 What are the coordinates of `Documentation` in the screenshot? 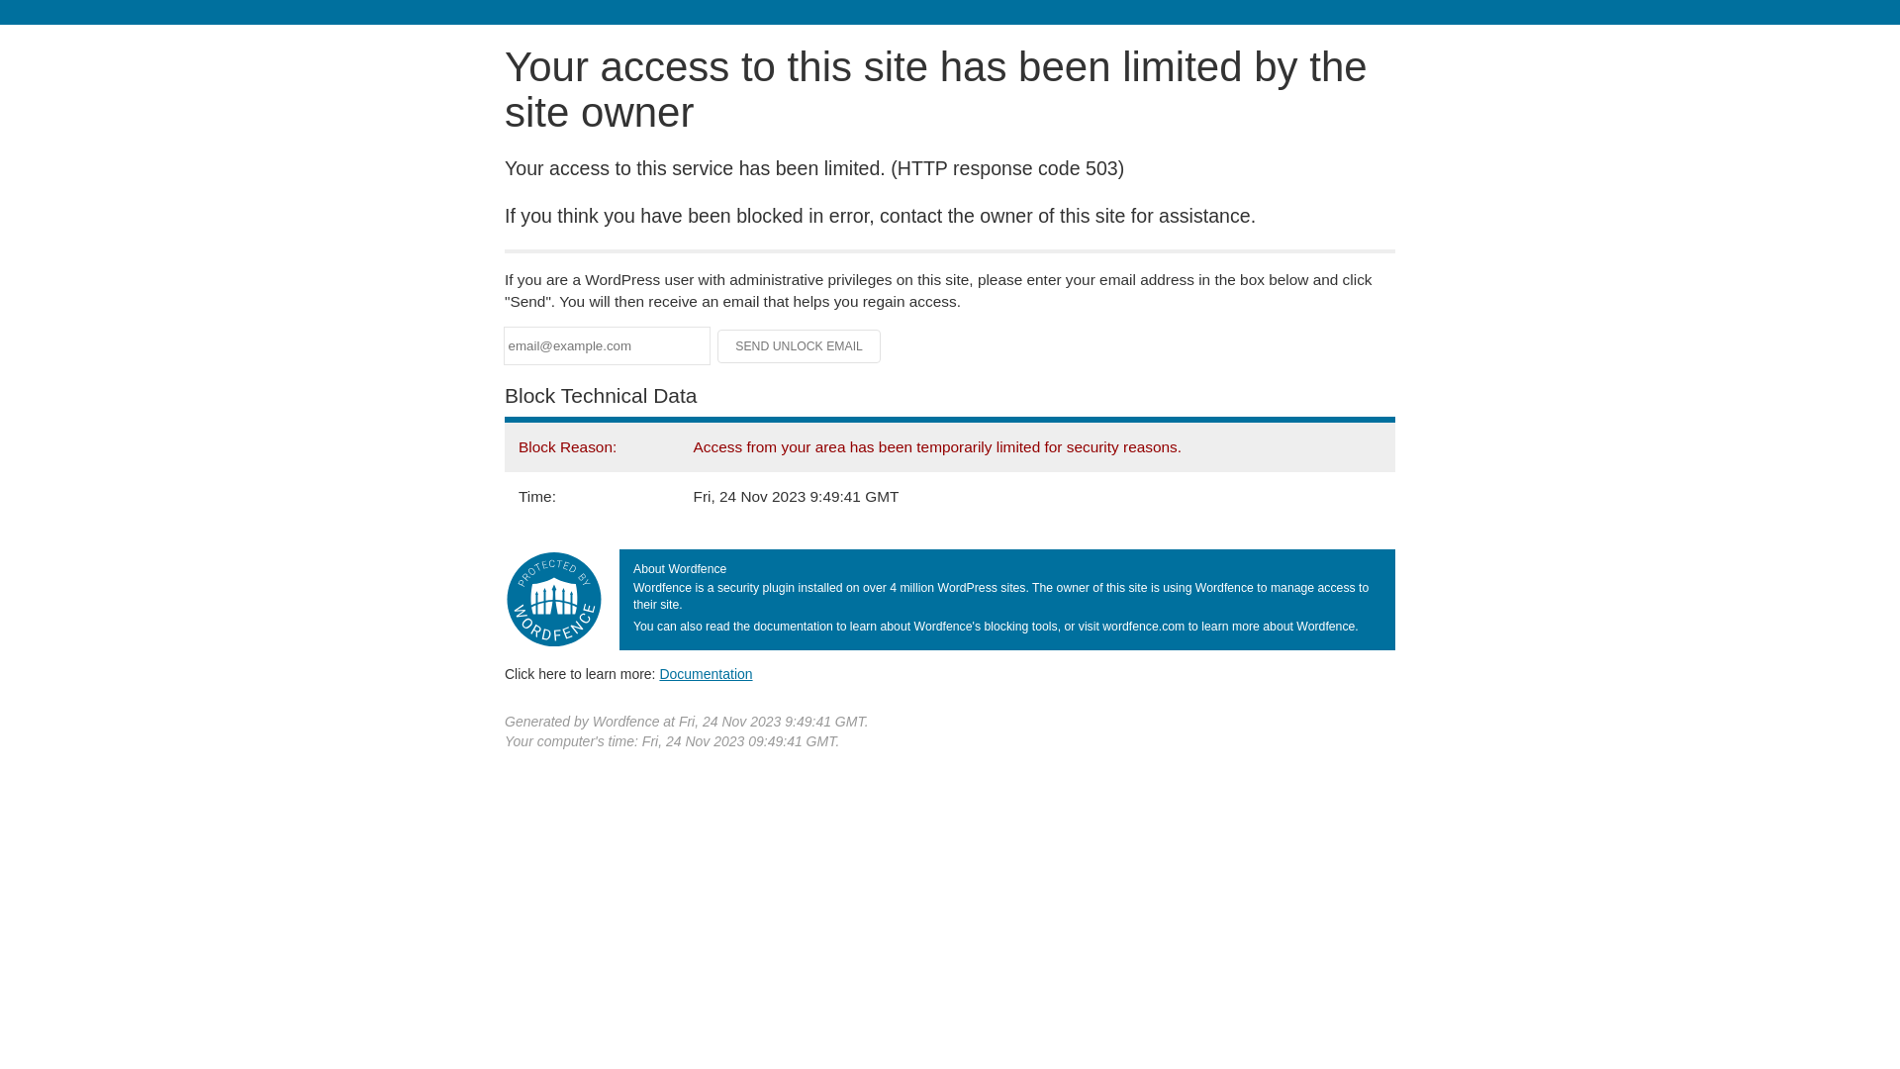 It's located at (706, 674).